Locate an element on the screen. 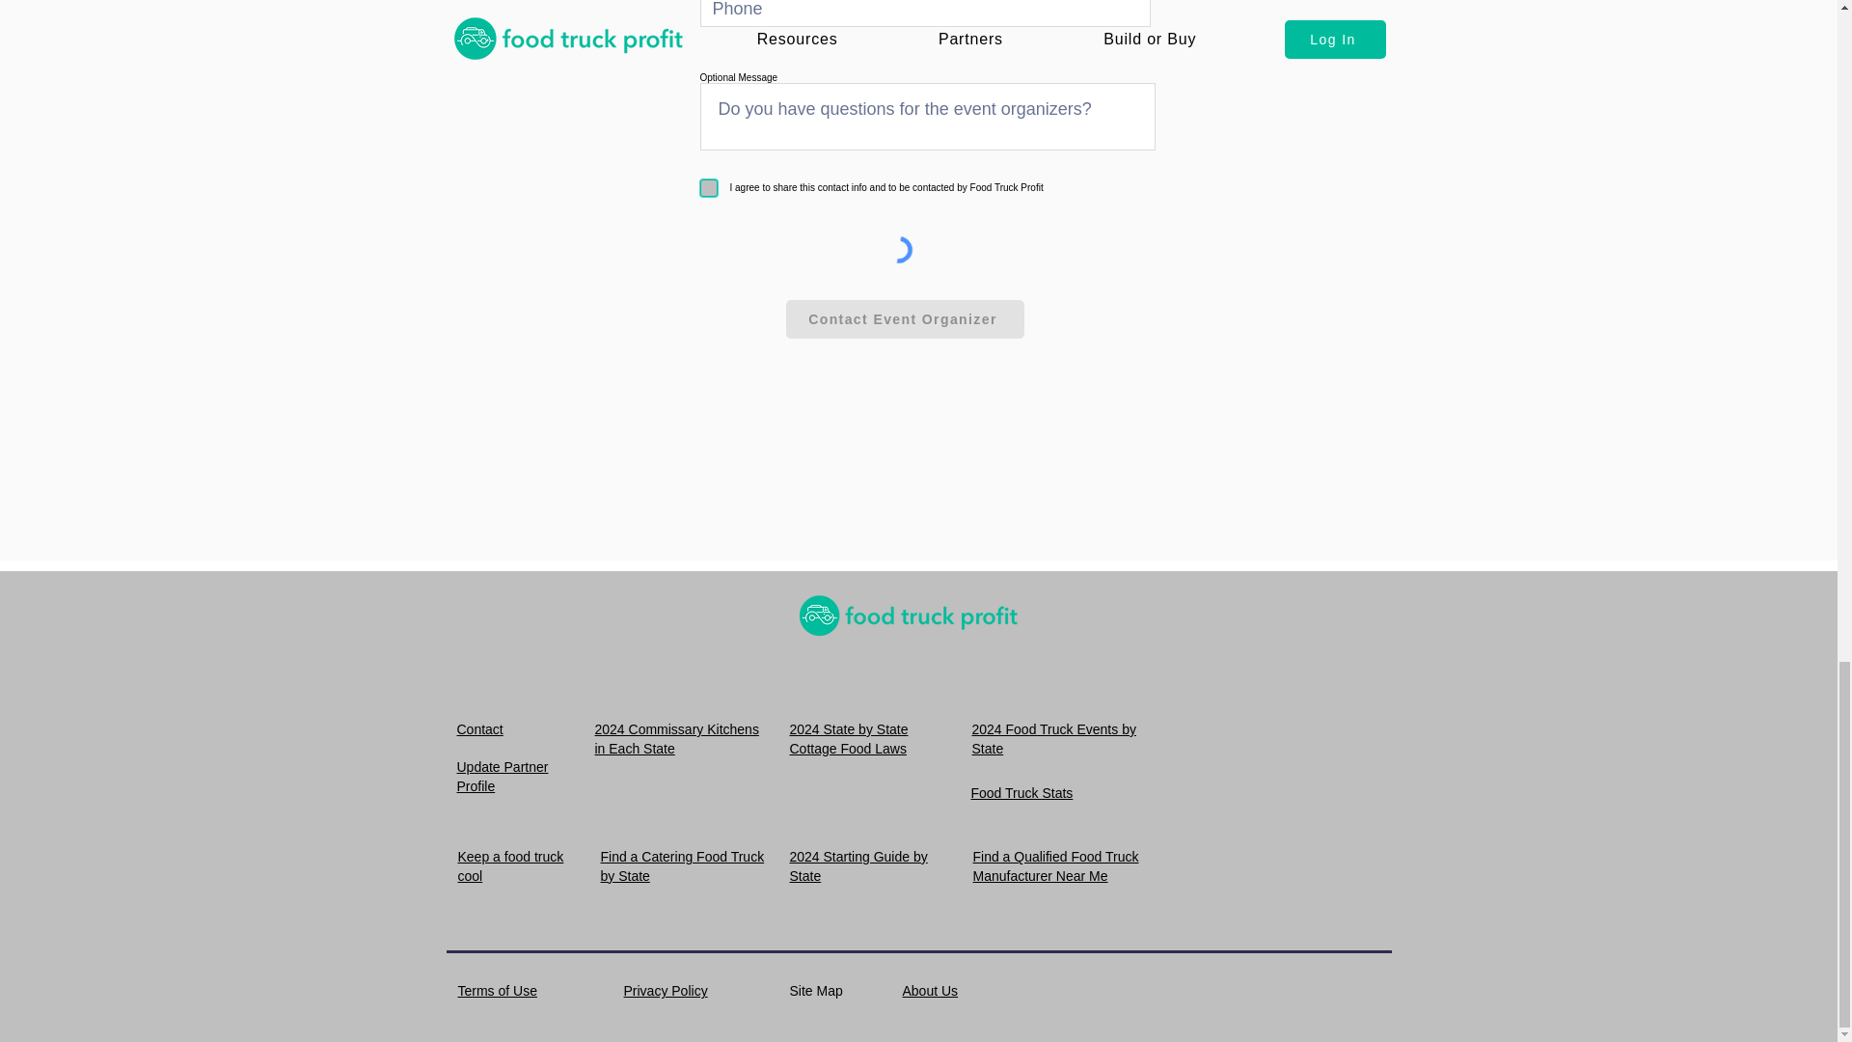 Image resolution: width=1852 pixels, height=1042 pixels. 2024 Commissary Kitchens in Each State is located at coordinates (675, 739).